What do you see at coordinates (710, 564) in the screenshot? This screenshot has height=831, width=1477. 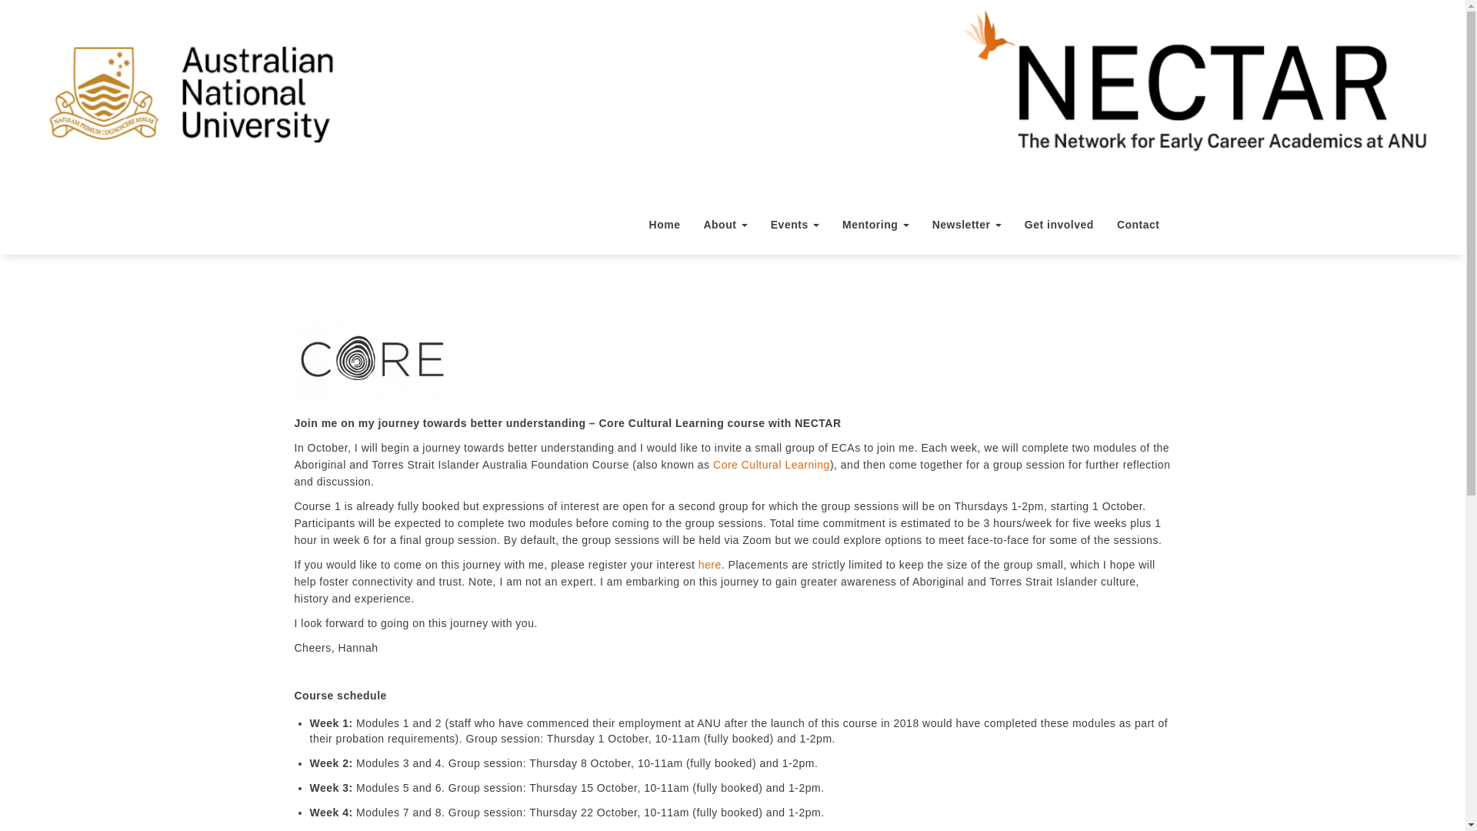 I see `here` at bounding box center [710, 564].